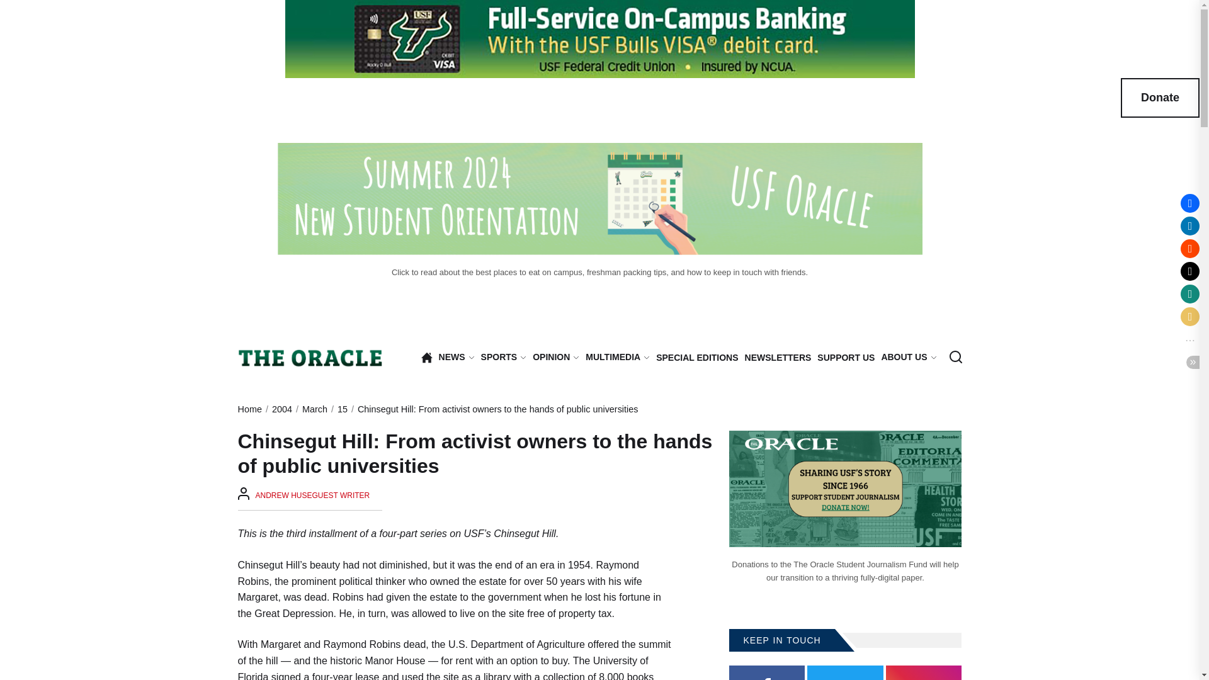 The image size is (1209, 680). What do you see at coordinates (778, 358) in the screenshot?
I see `NEWSLETTERS` at bounding box center [778, 358].